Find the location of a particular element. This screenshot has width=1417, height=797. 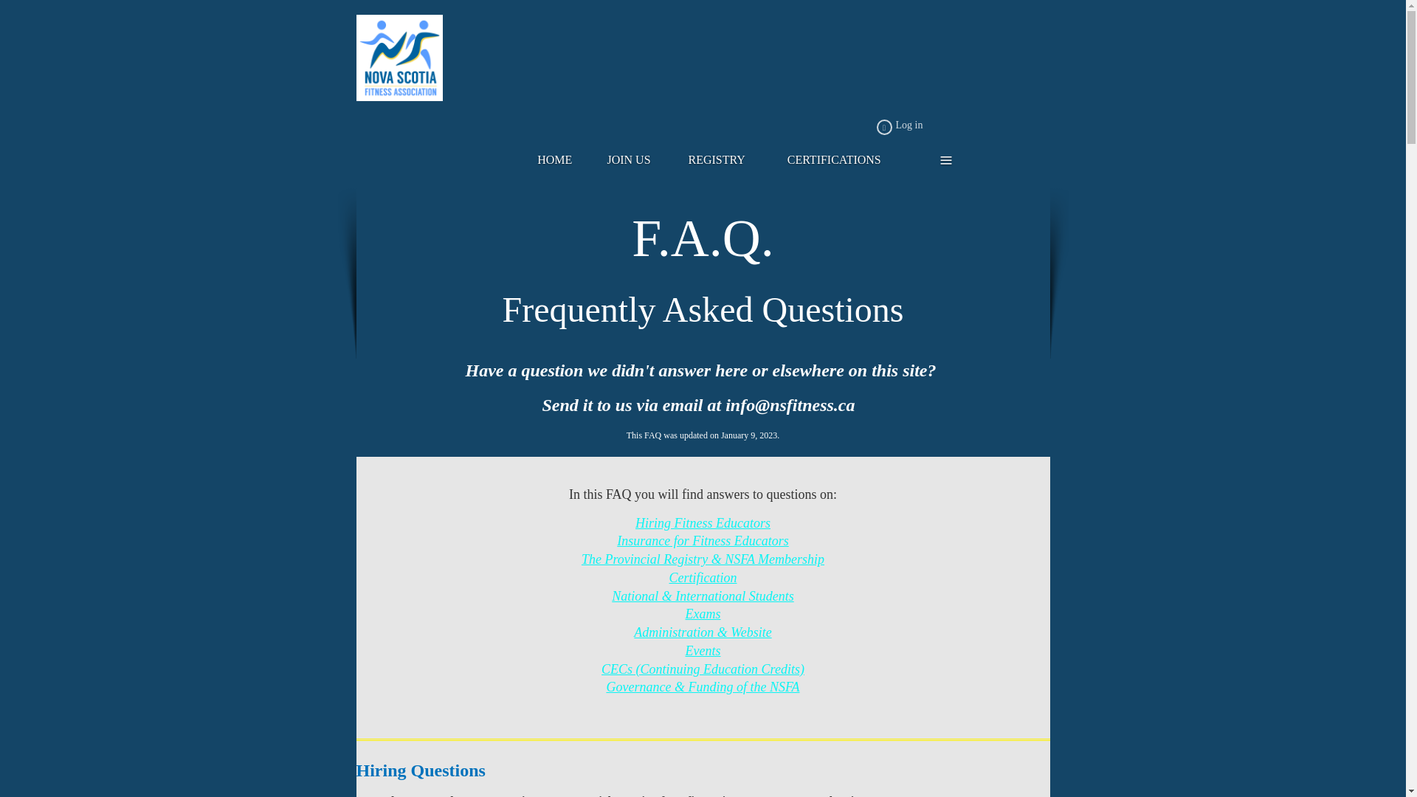

Certifications is located at coordinates (843, 160).